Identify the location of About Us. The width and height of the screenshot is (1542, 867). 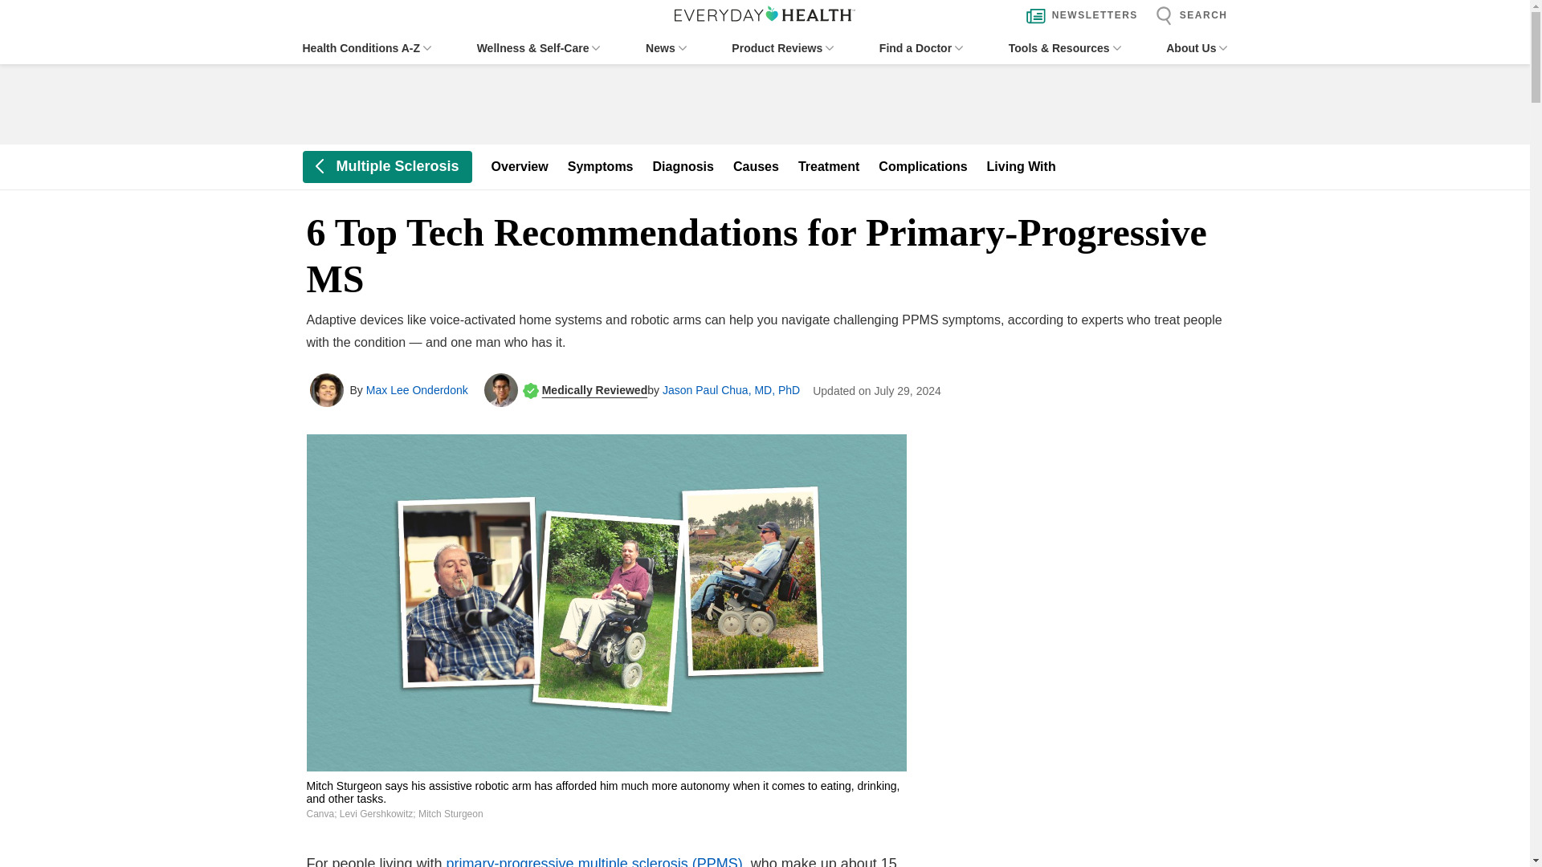
(1197, 48).